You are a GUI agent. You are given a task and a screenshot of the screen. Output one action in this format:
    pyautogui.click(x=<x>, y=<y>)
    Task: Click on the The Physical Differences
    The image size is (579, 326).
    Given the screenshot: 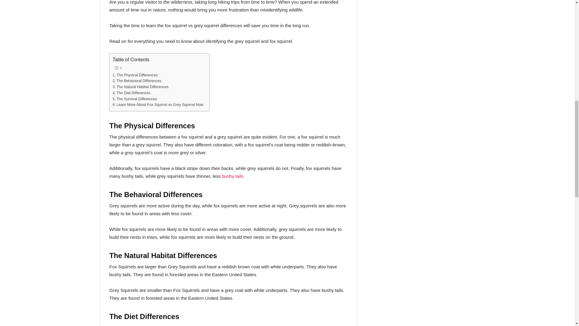 What is the action you would take?
    pyautogui.click(x=135, y=75)
    